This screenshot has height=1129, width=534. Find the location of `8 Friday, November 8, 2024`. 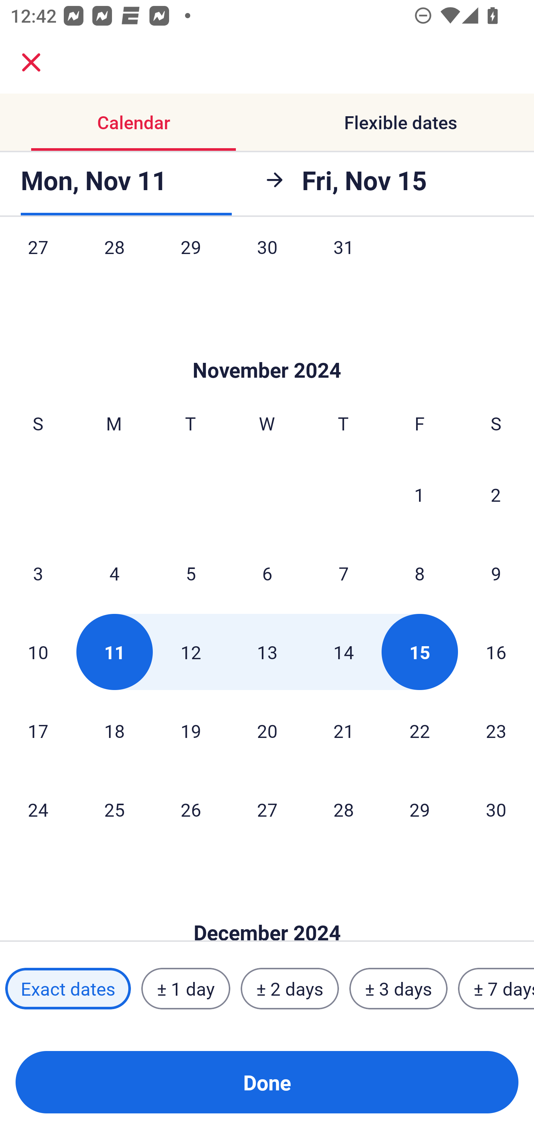

8 Friday, November 8, 2024 is located at coordinates (420, 573).